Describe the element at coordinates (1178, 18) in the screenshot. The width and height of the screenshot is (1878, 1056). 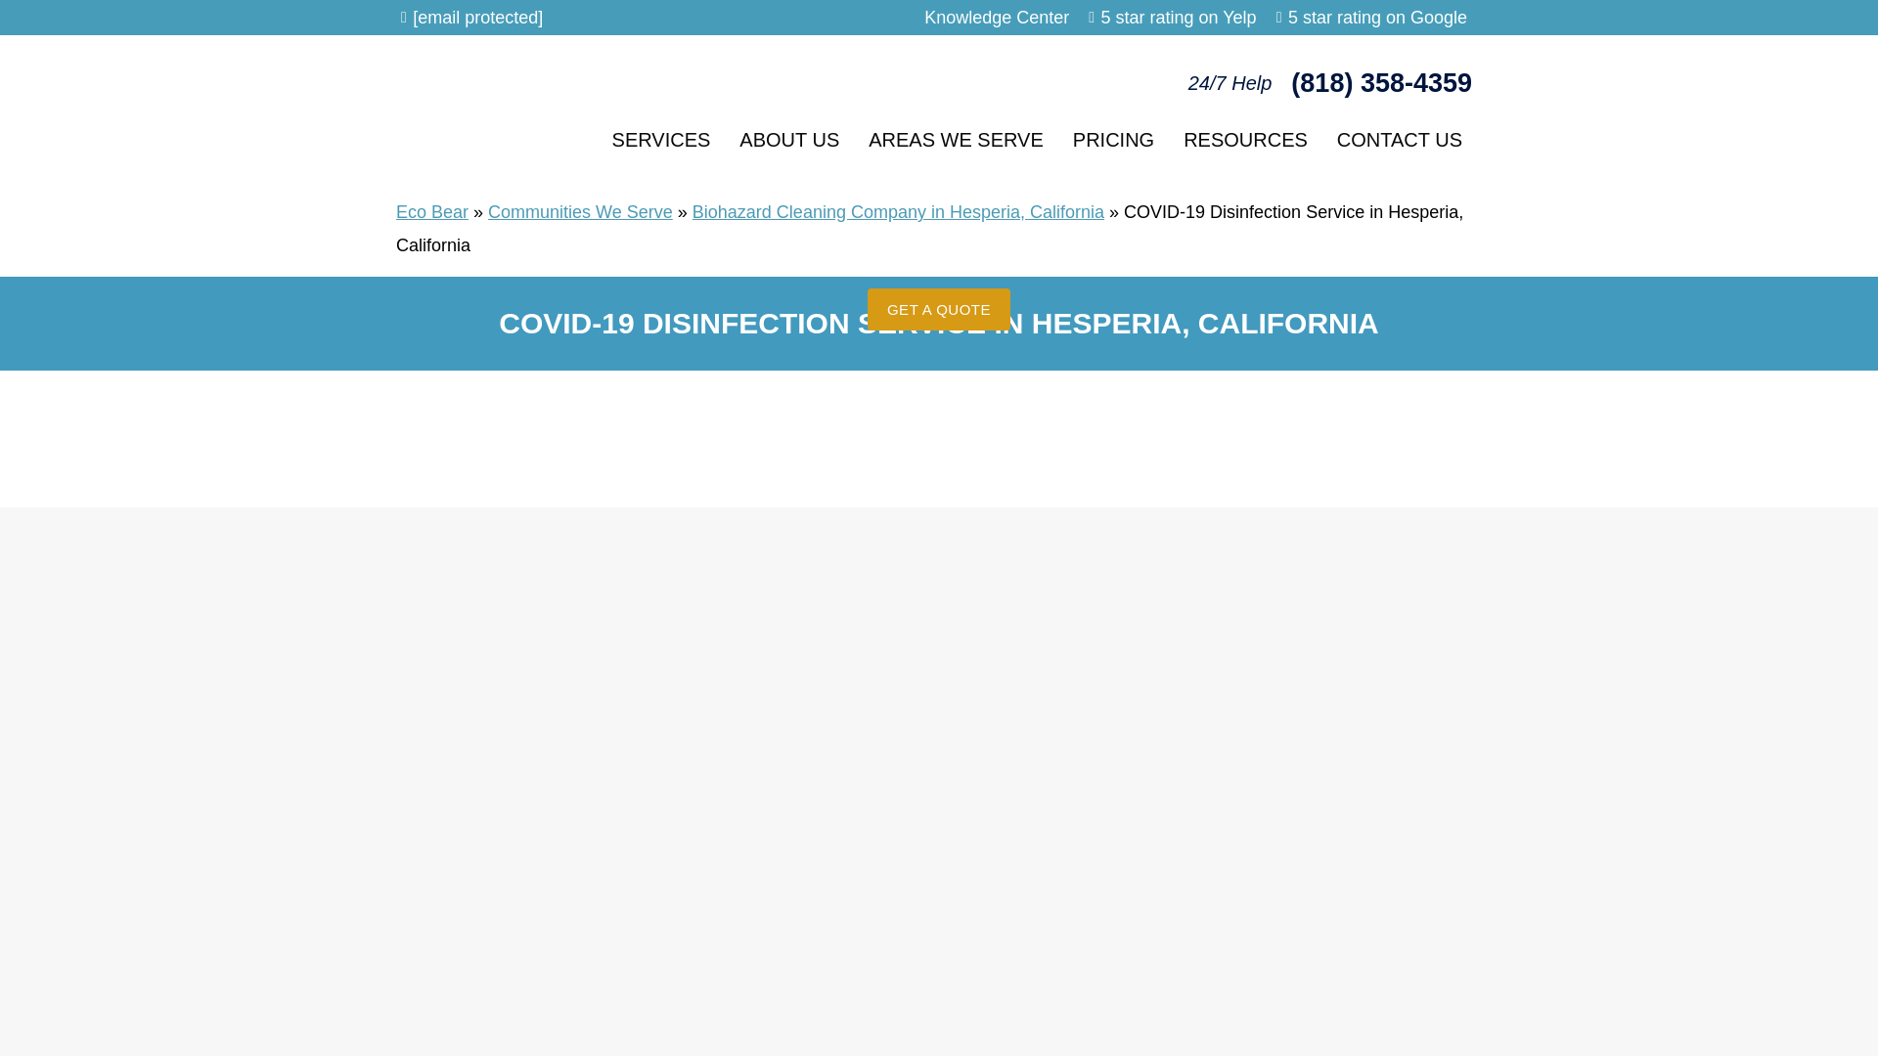
I see `5 star rating on Yelp` at that location.